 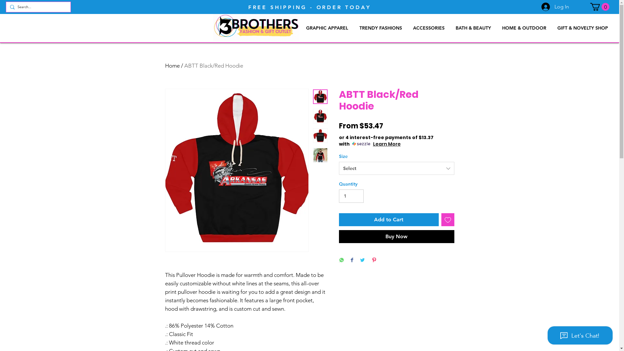 What do you see at coordinates (555, 7) in the screenshot?
I see `Log In` at bounding box center [555, 7].